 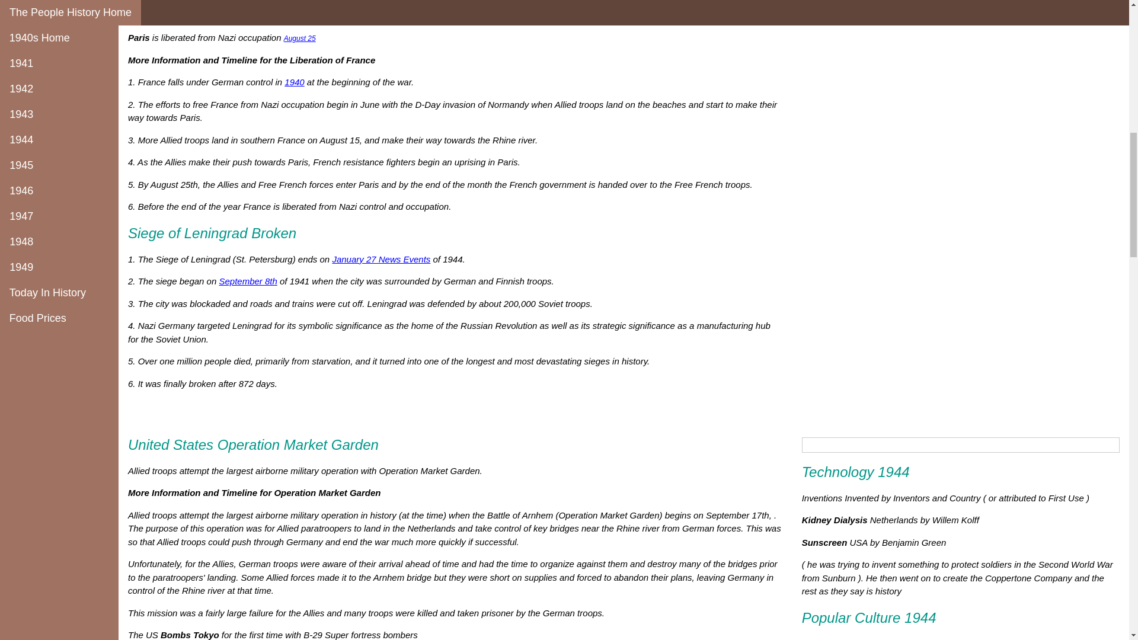 What do you see at coordinates (247, 281) in the screenshot?
I see `September 8th` at bounding box center [247, 281].